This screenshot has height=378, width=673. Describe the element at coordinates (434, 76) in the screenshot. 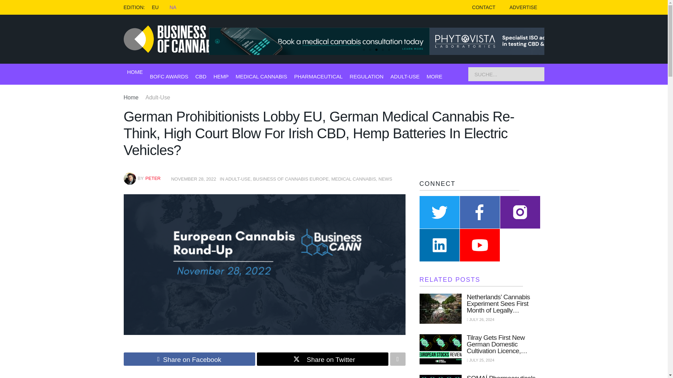

I see `MORE` at that location.